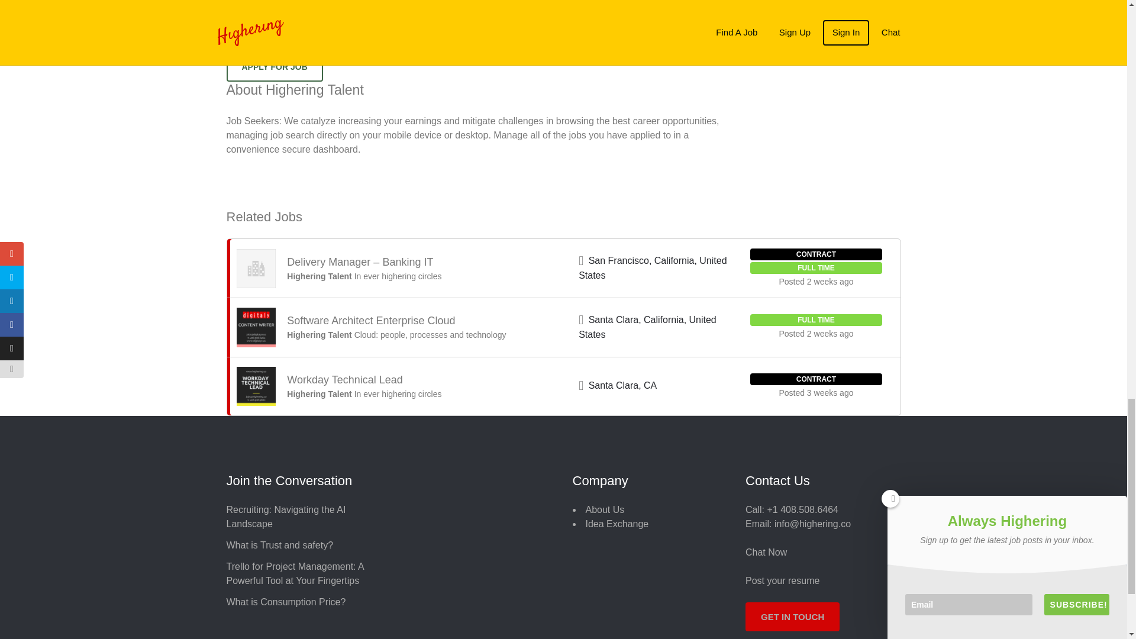  Describe the element at coordinates (275, 66) in the screenshot. I see `Apply for job` at that location.